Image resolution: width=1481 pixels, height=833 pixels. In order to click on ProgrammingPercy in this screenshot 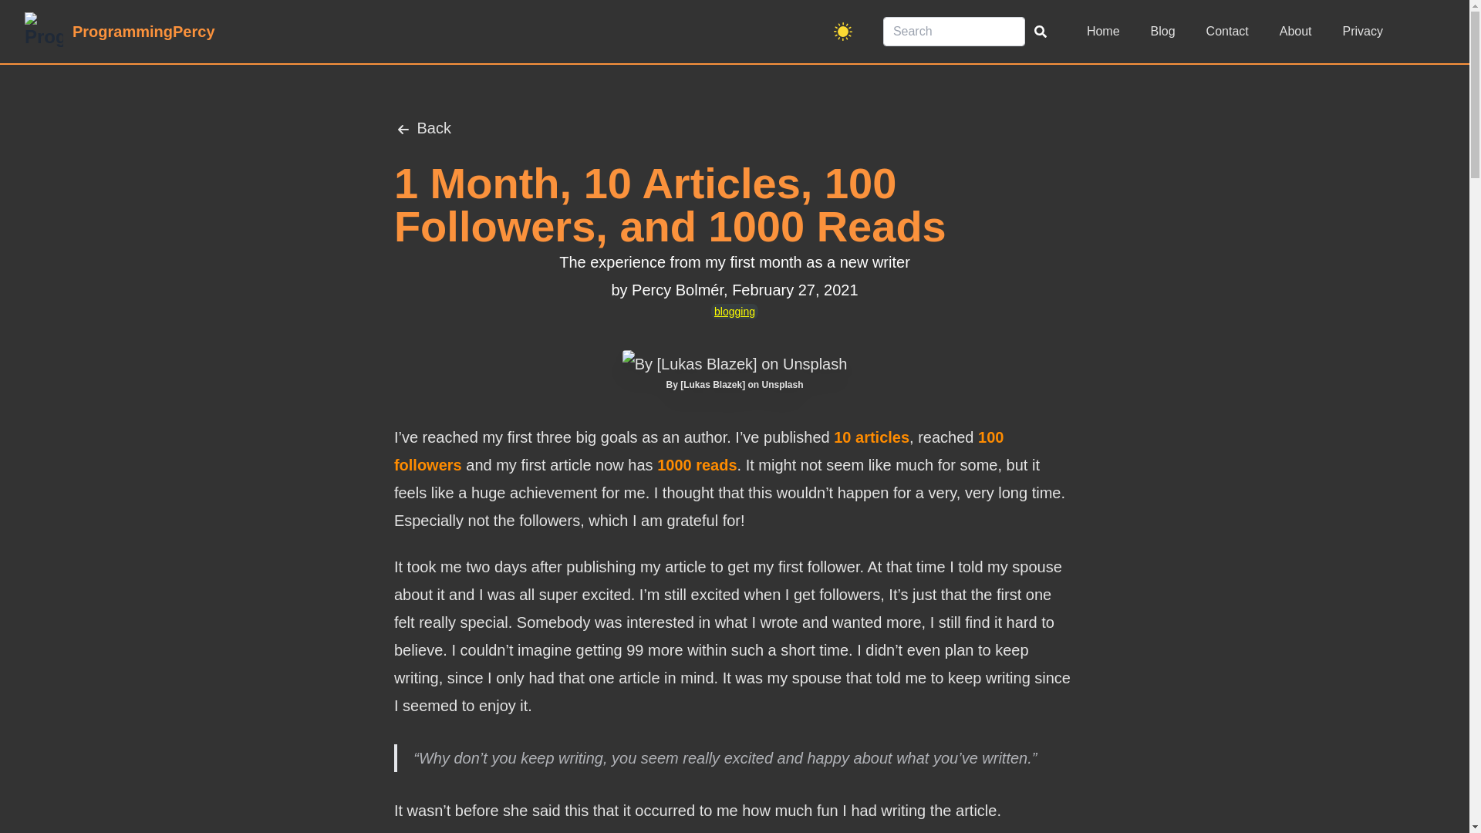, I will do `click(120, 31)`.